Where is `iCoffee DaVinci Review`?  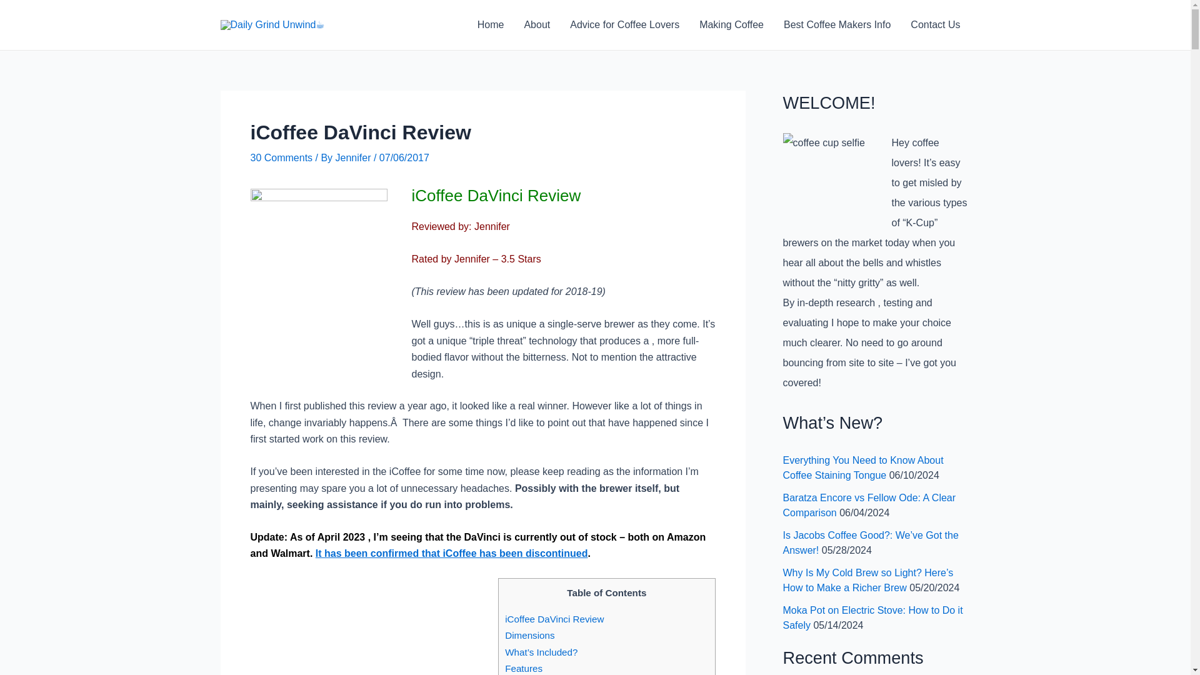
iCoffee DaVinci Review is located at coordinates (554, 619).